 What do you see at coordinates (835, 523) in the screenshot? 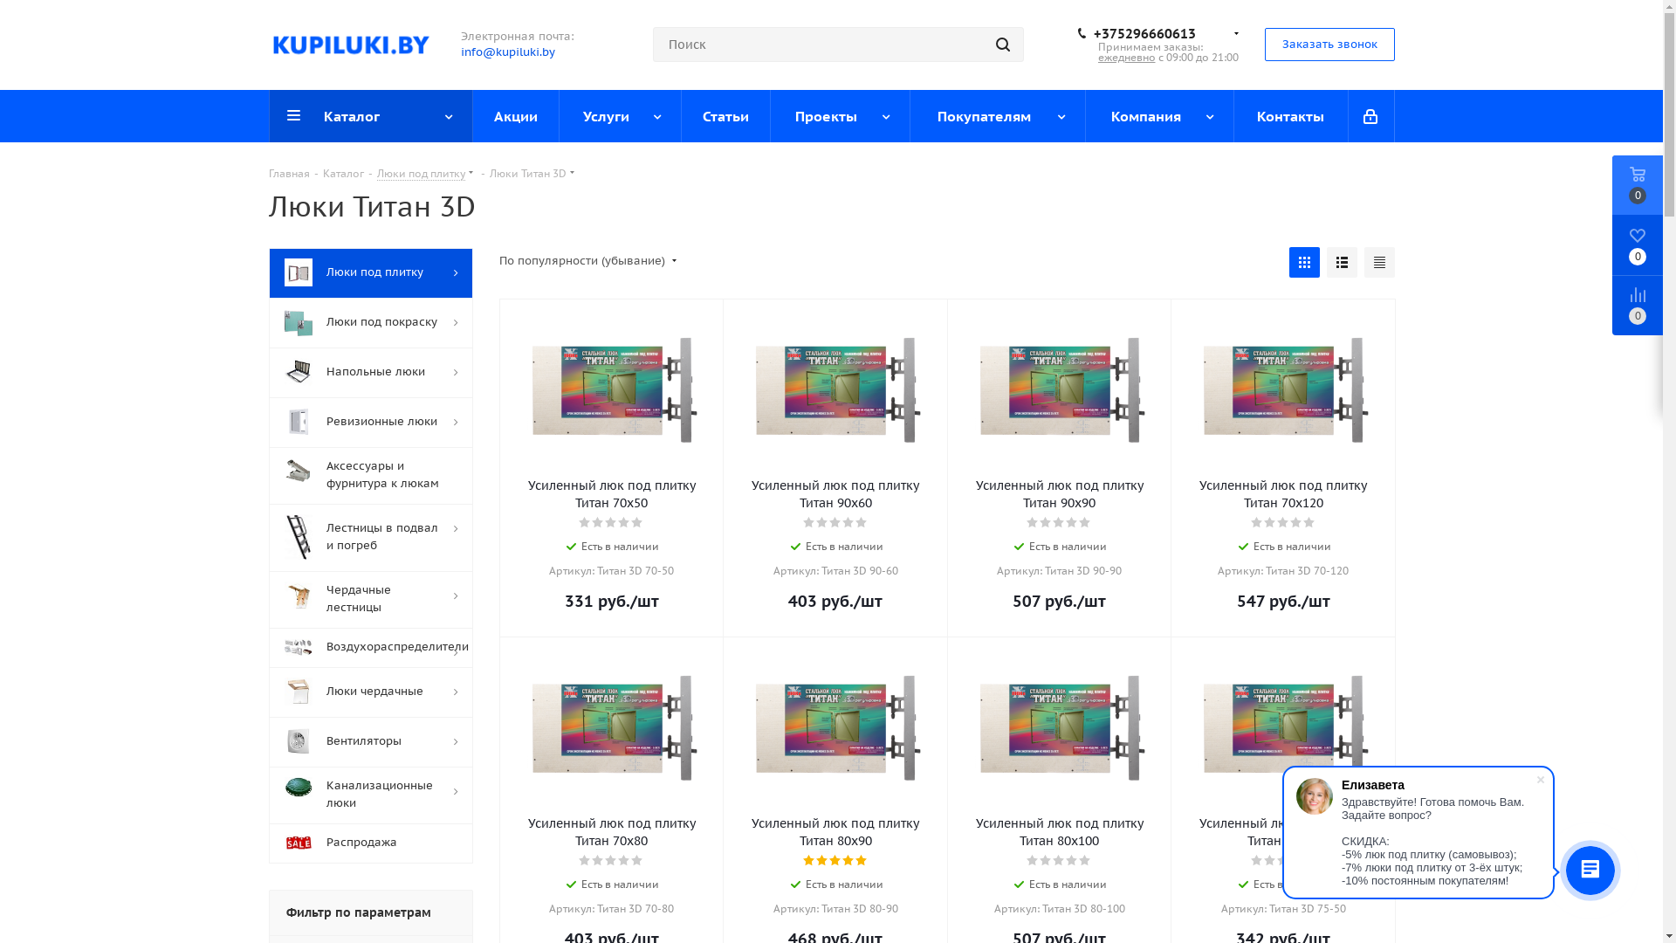
I see `3` at bounding box center [835, 523].